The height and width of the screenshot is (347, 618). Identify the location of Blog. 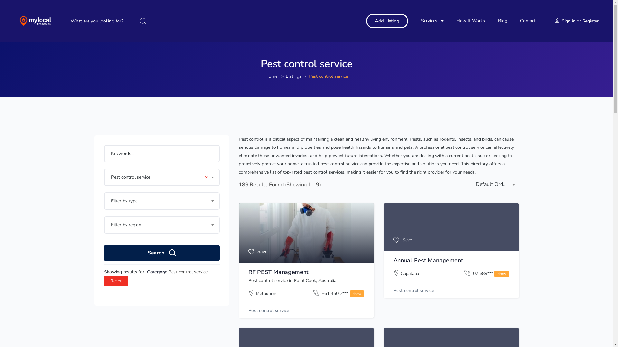
(503, 21).